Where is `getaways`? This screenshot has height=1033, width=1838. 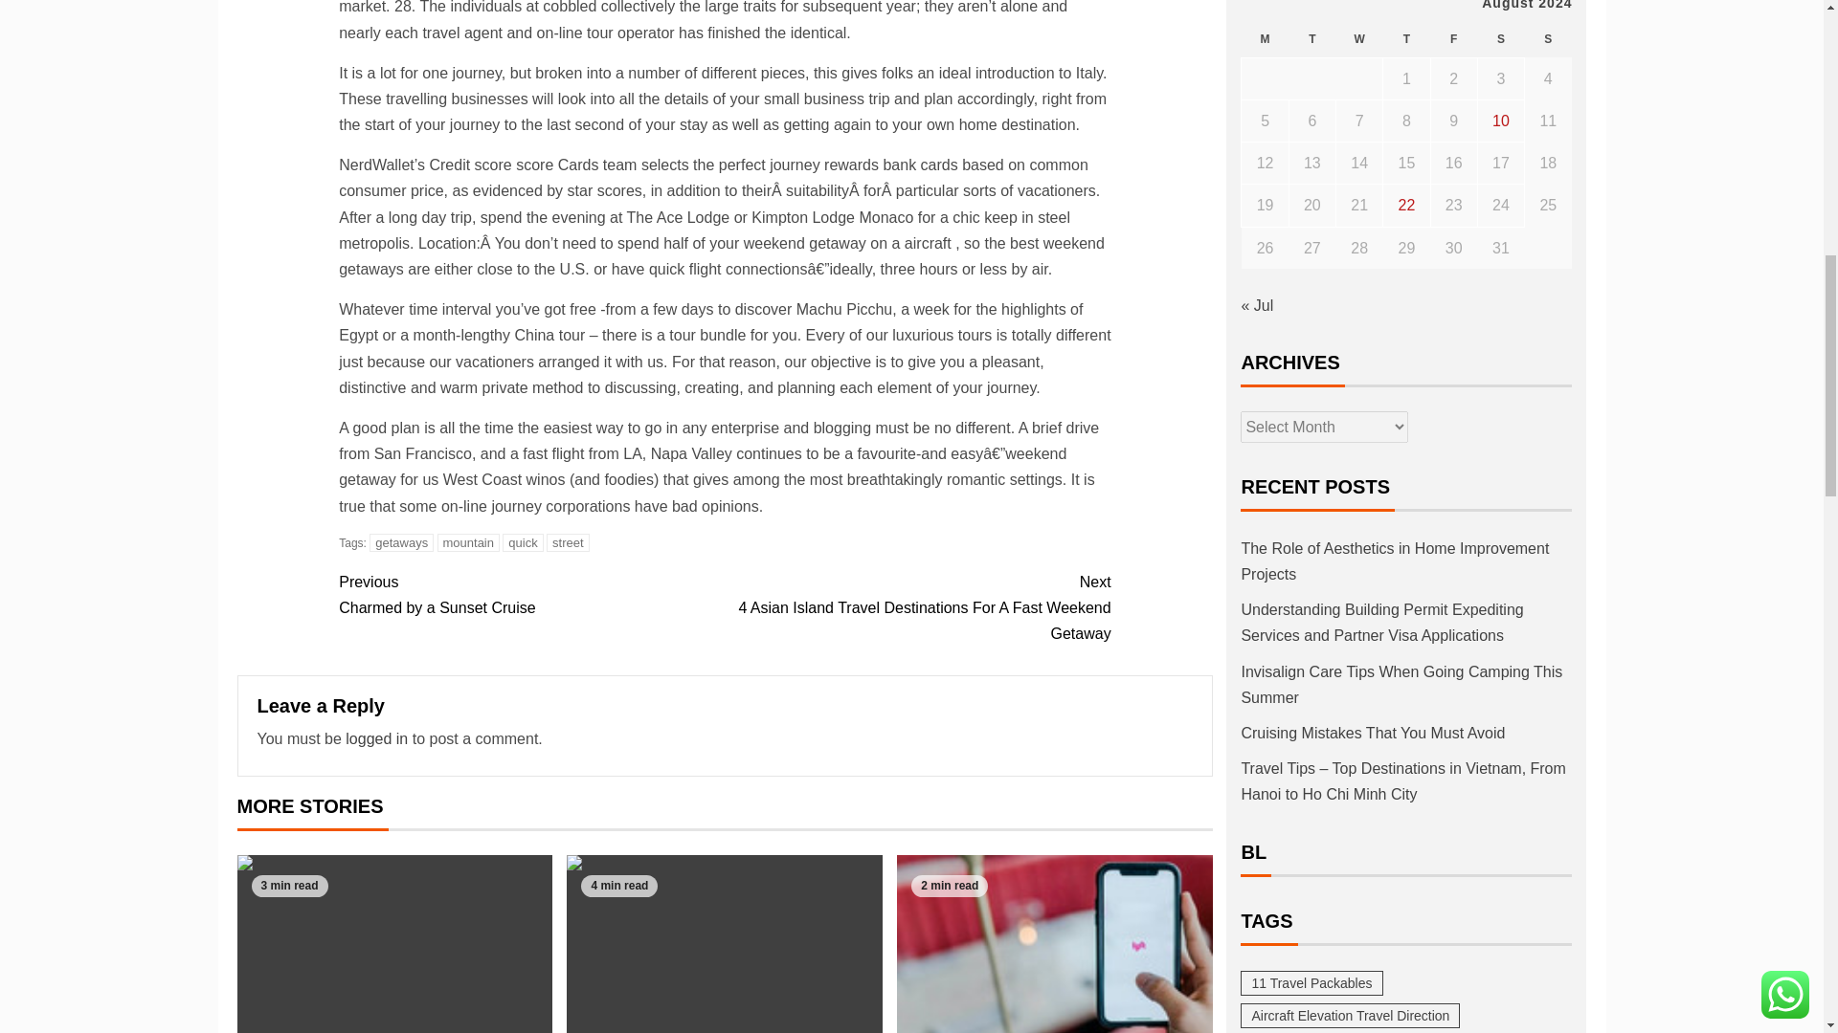 getaways is located at coordinates (401, 542).